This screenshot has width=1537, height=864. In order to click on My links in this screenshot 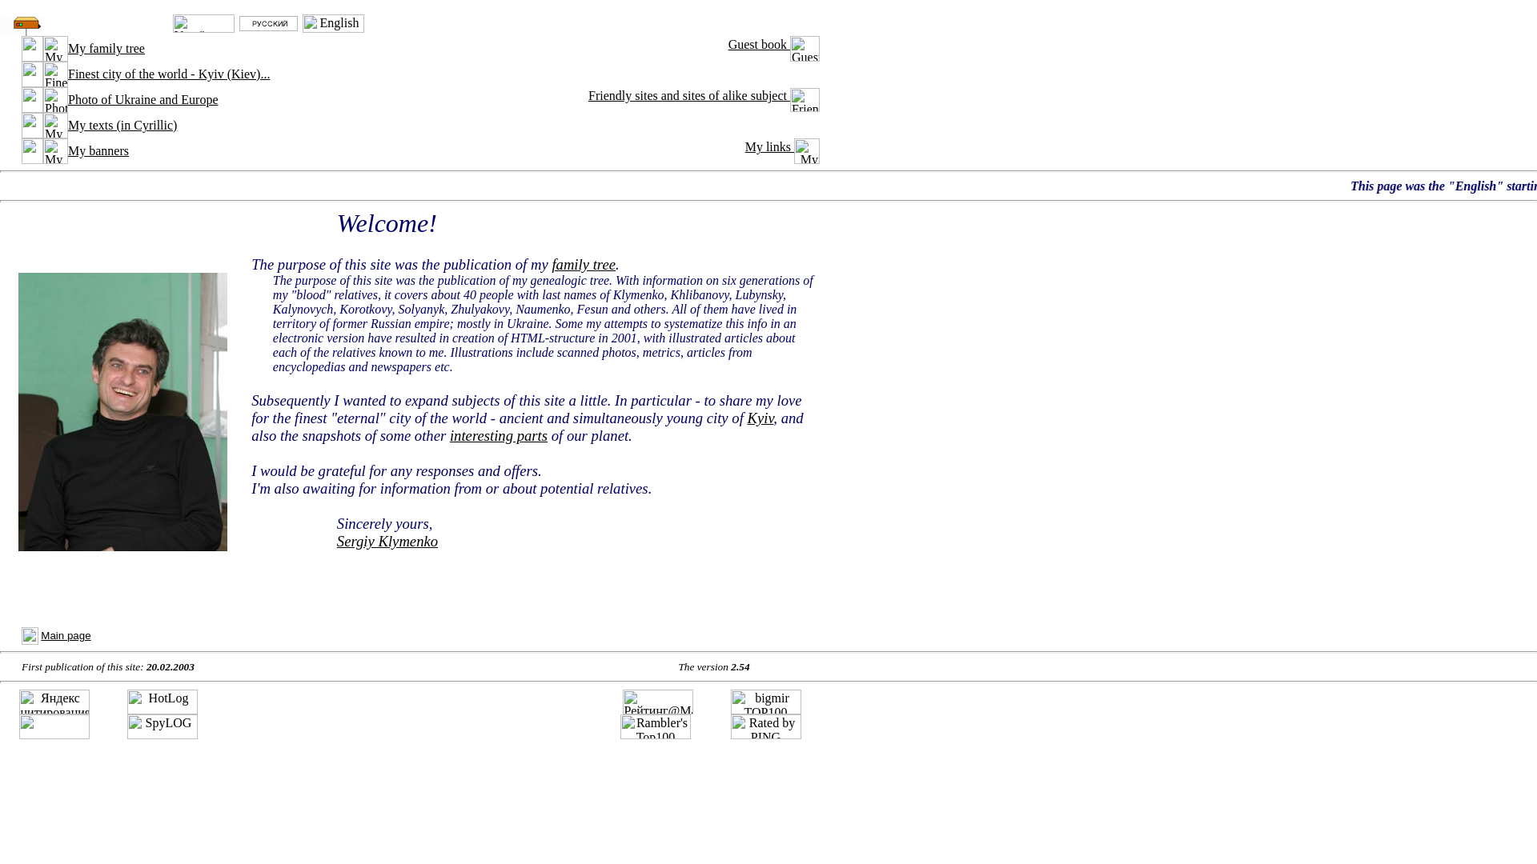, I will do `click(782, 146)`.